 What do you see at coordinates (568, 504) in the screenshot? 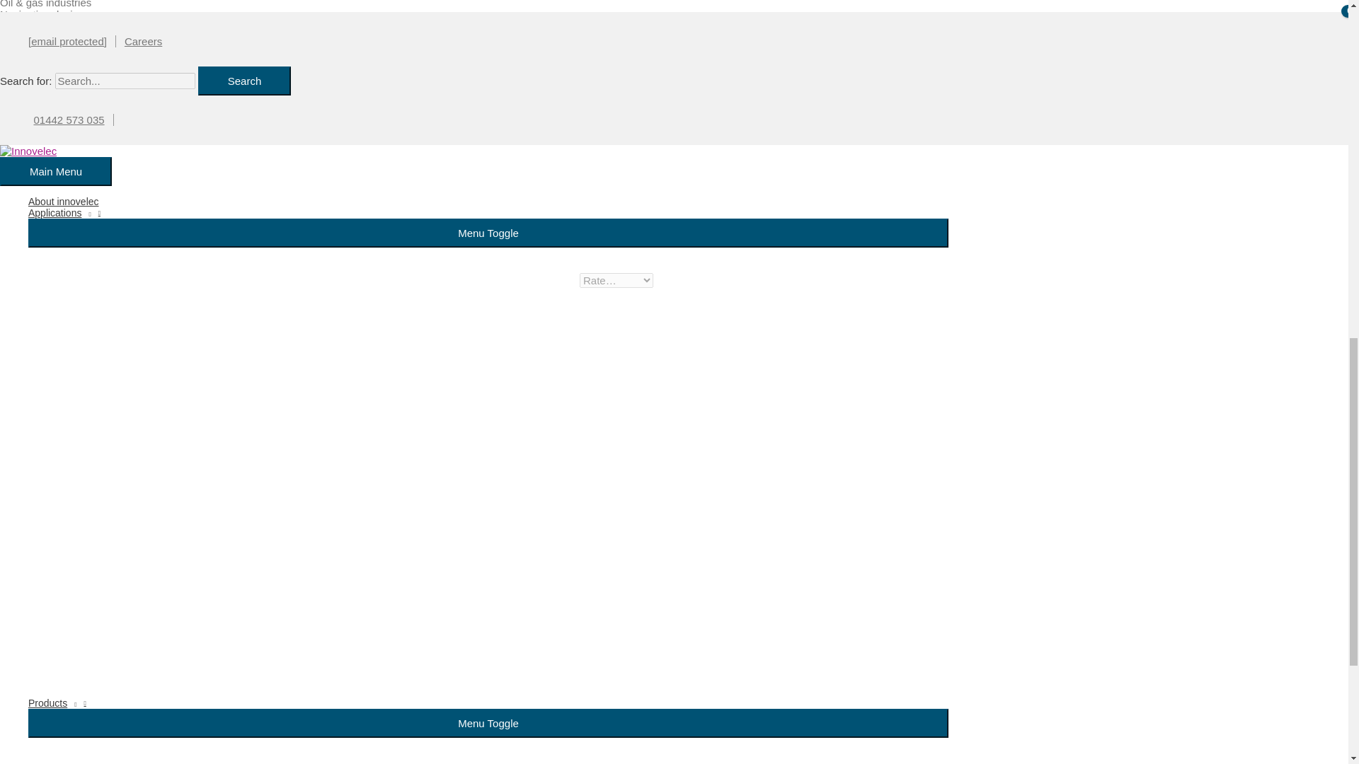
I see `Submit` at bounding box center [568, 504].